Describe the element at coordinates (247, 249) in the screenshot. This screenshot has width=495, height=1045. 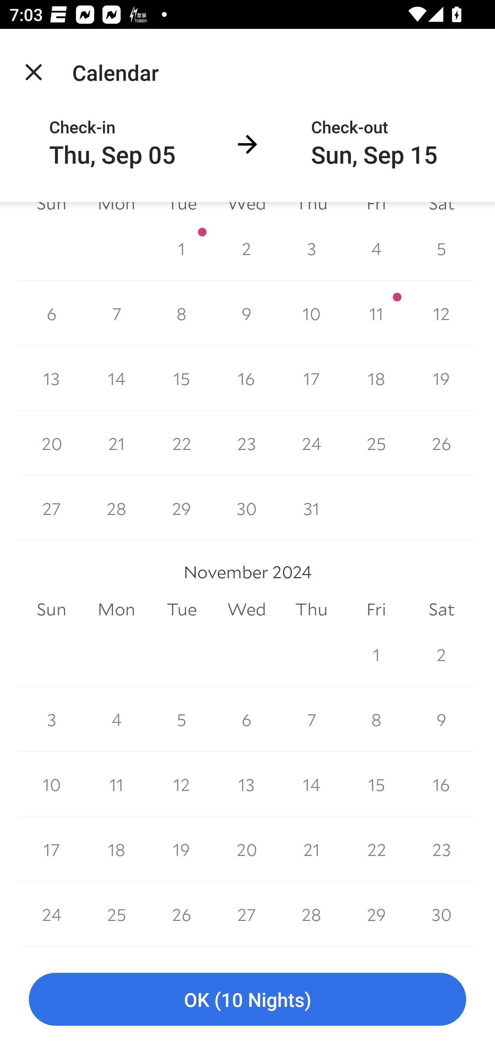
I see `2 2 October 2024` at that location.